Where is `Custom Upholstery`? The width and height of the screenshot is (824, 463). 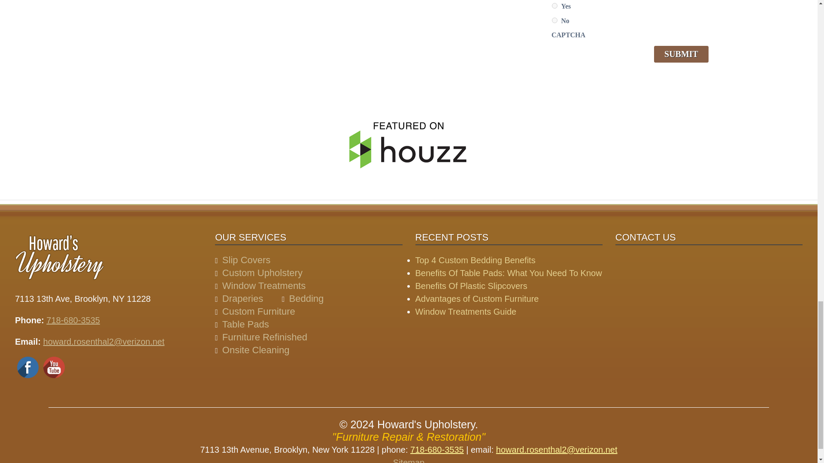 Custom Upholstery is located at coordinates (262, 273).